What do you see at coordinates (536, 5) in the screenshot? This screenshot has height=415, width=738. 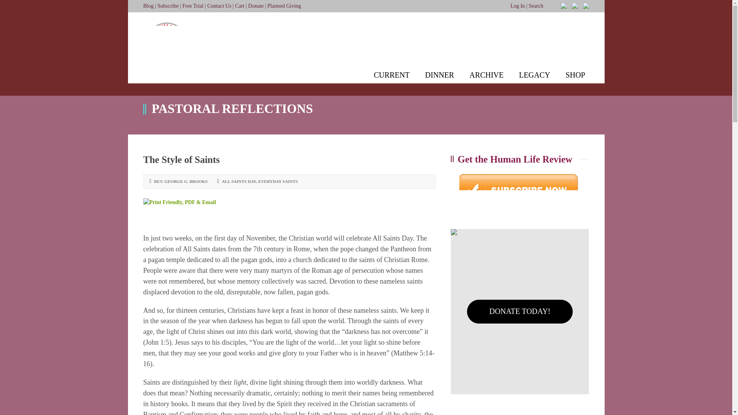 I see `Search` at bounding box center [536, 5].